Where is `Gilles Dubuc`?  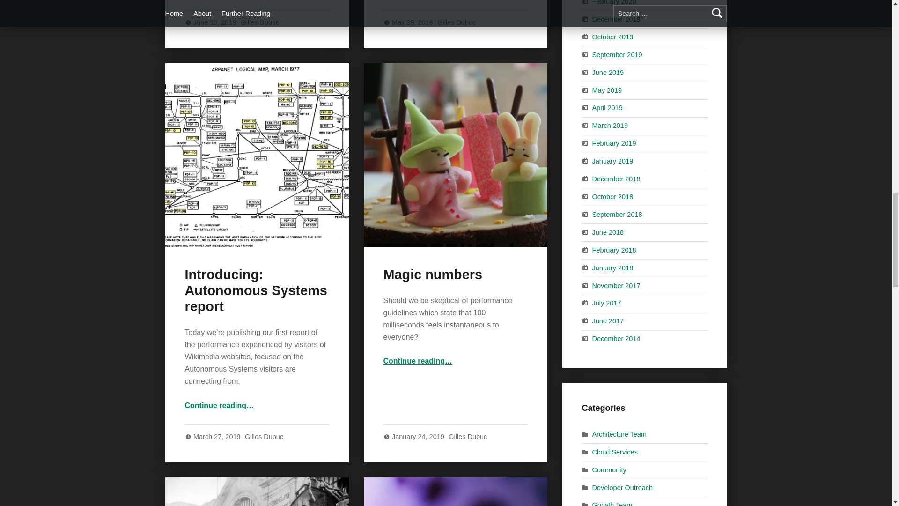
Gilles Dubuc is located at coordinates (456, 22).